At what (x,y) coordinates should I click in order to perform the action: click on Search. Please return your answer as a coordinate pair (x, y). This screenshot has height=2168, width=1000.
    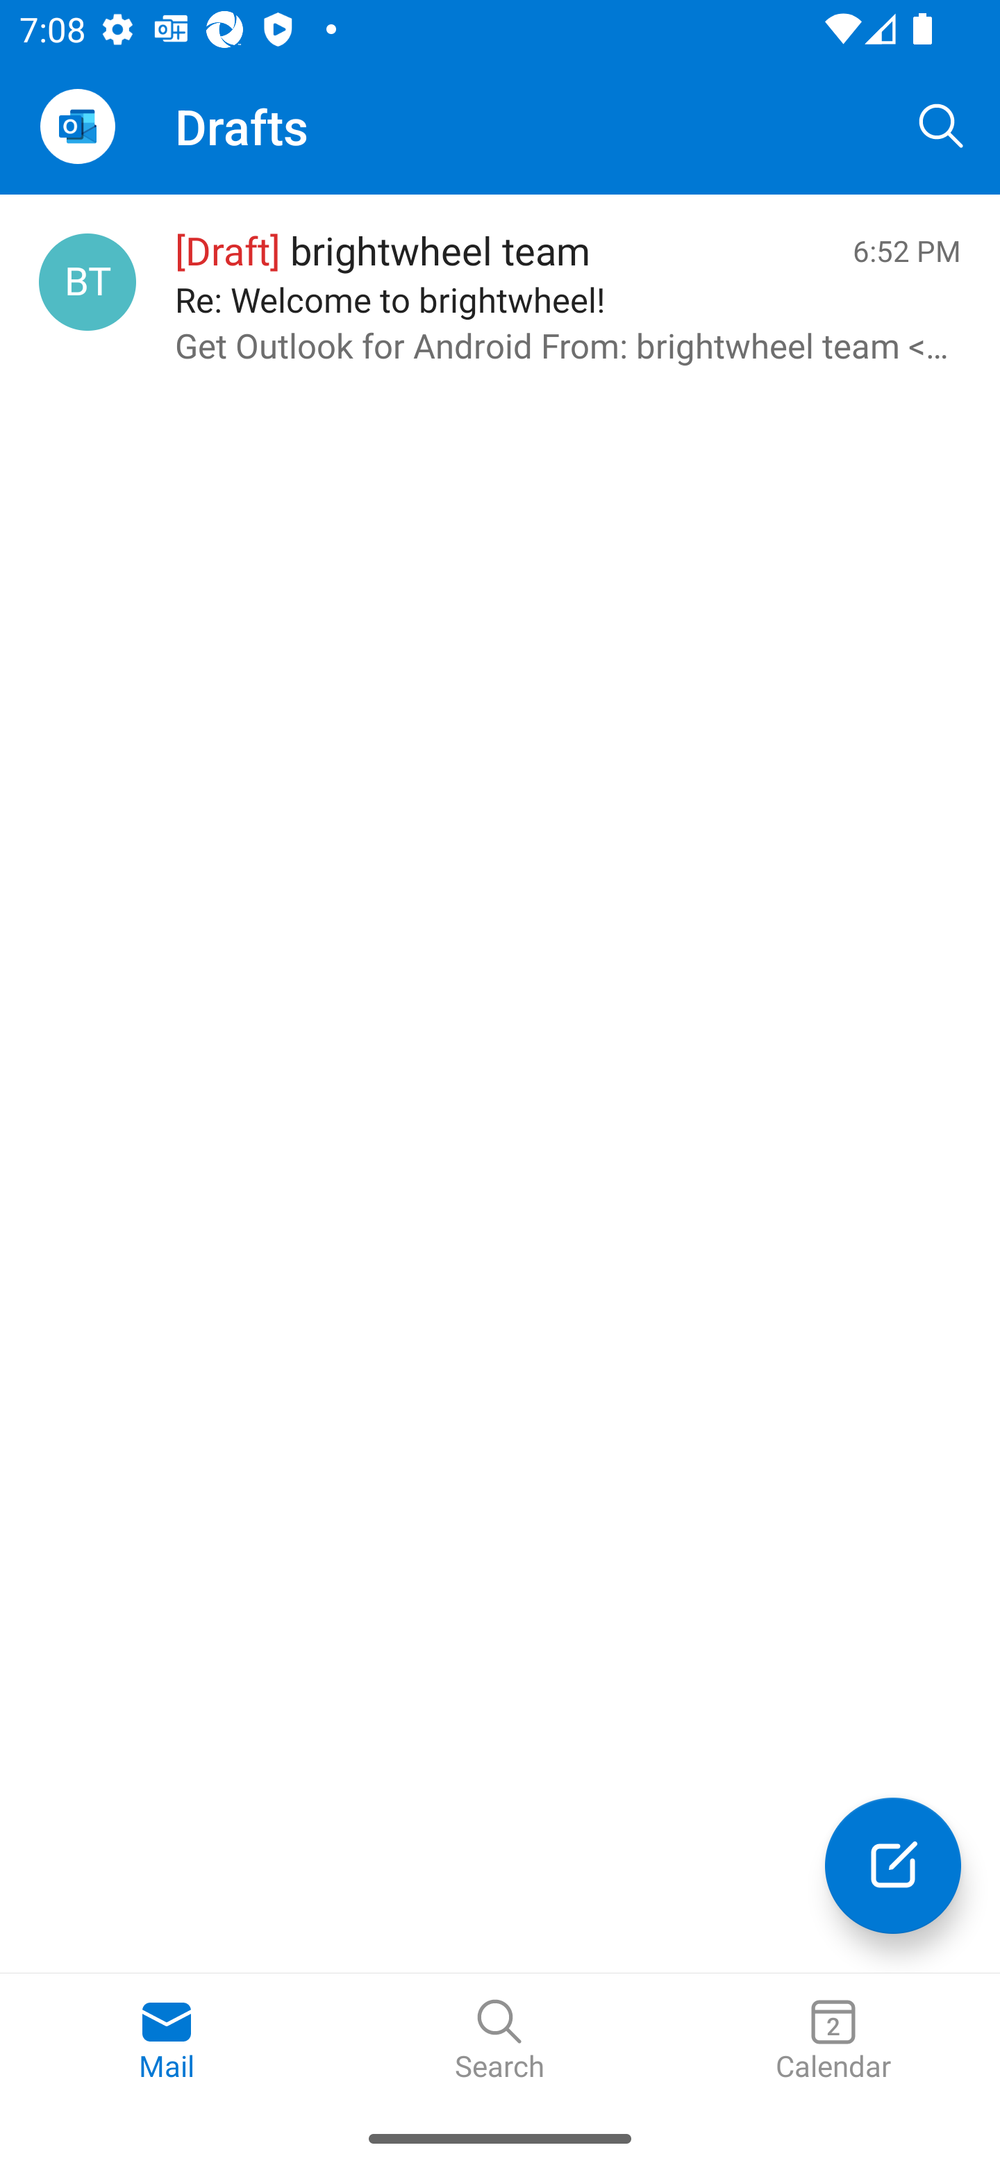
    Looking at the image, I should click on (500, 2041).